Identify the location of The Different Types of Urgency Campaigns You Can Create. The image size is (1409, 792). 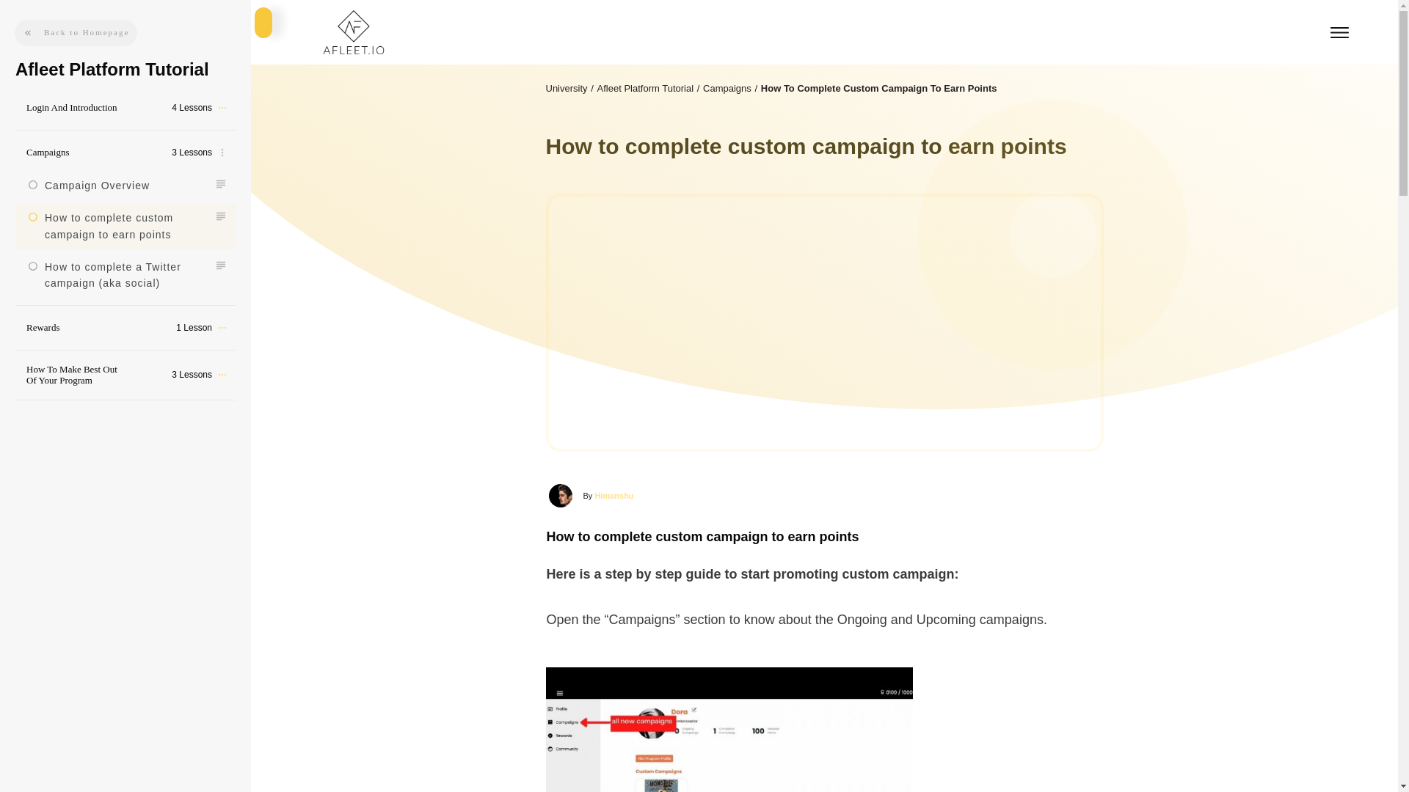
(561, 496).